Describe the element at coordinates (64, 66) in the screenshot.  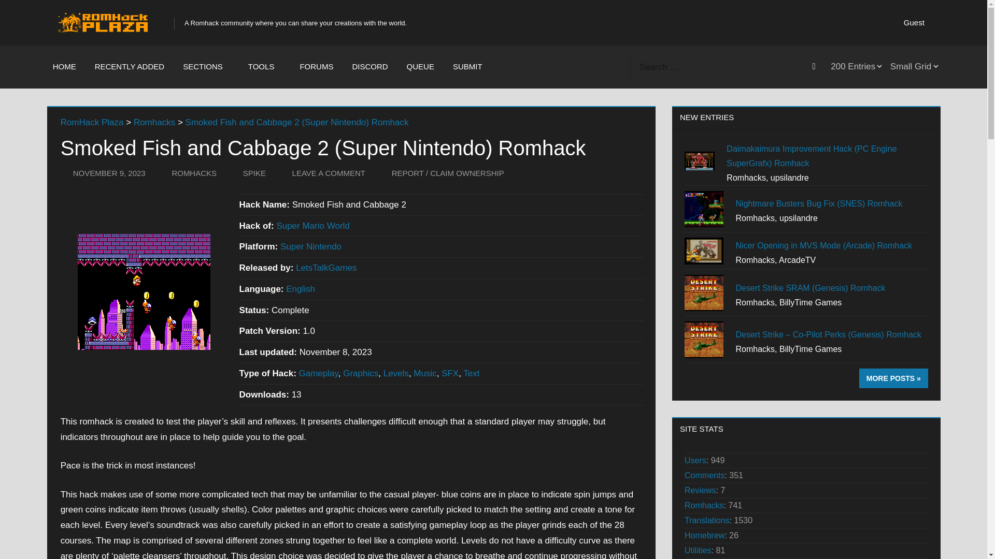
I see `HOME` at that location.